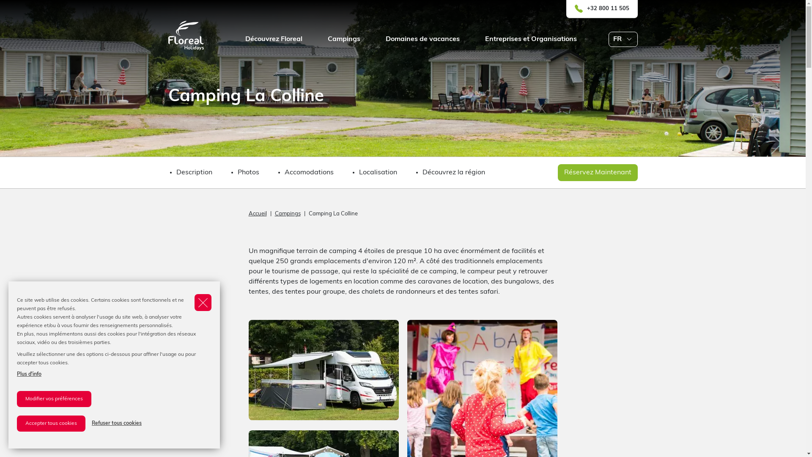 The height and width of the screenshot is (457, 812). I want to click on Description, so click(194, 173).